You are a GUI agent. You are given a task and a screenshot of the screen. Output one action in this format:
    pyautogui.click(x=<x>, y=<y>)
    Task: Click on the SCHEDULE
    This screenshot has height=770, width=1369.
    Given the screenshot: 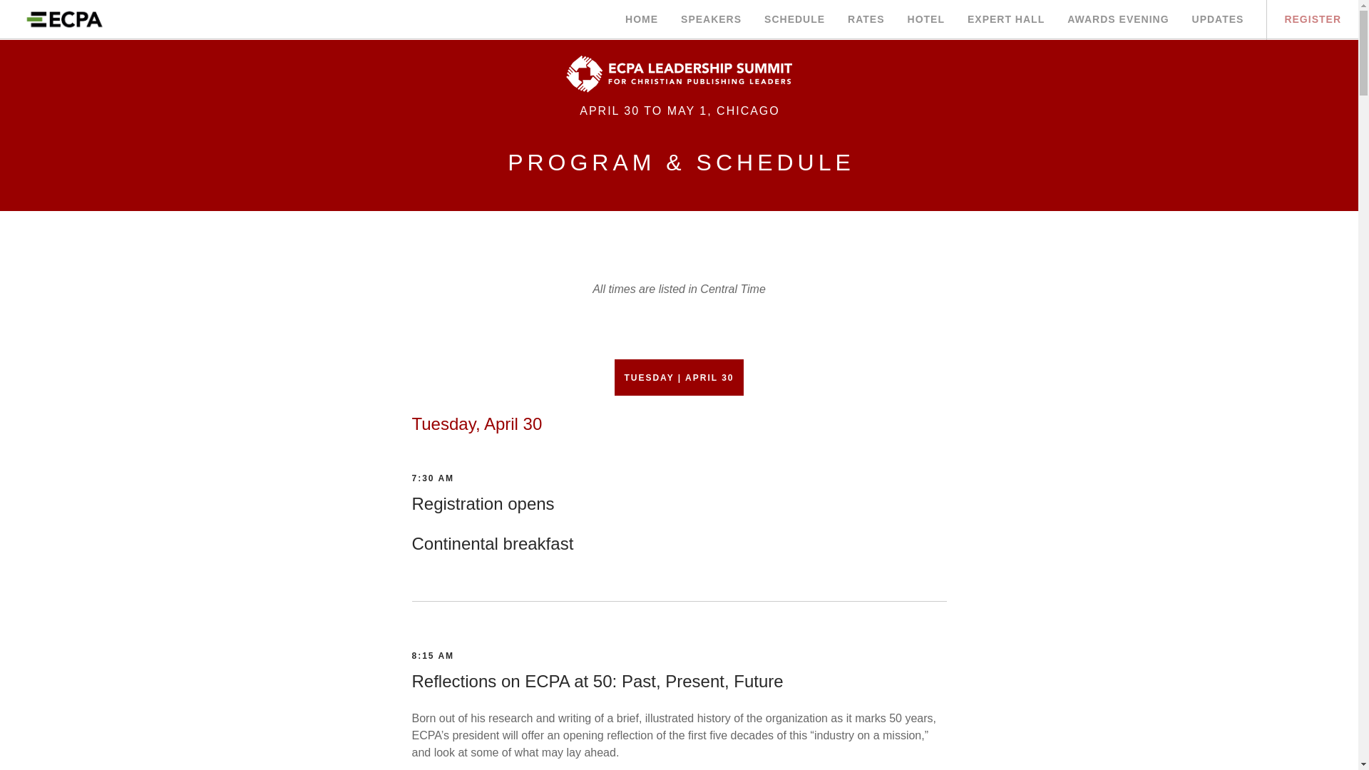 What is the action you would take?
    pyautogui.click(x=794, y=20)
    